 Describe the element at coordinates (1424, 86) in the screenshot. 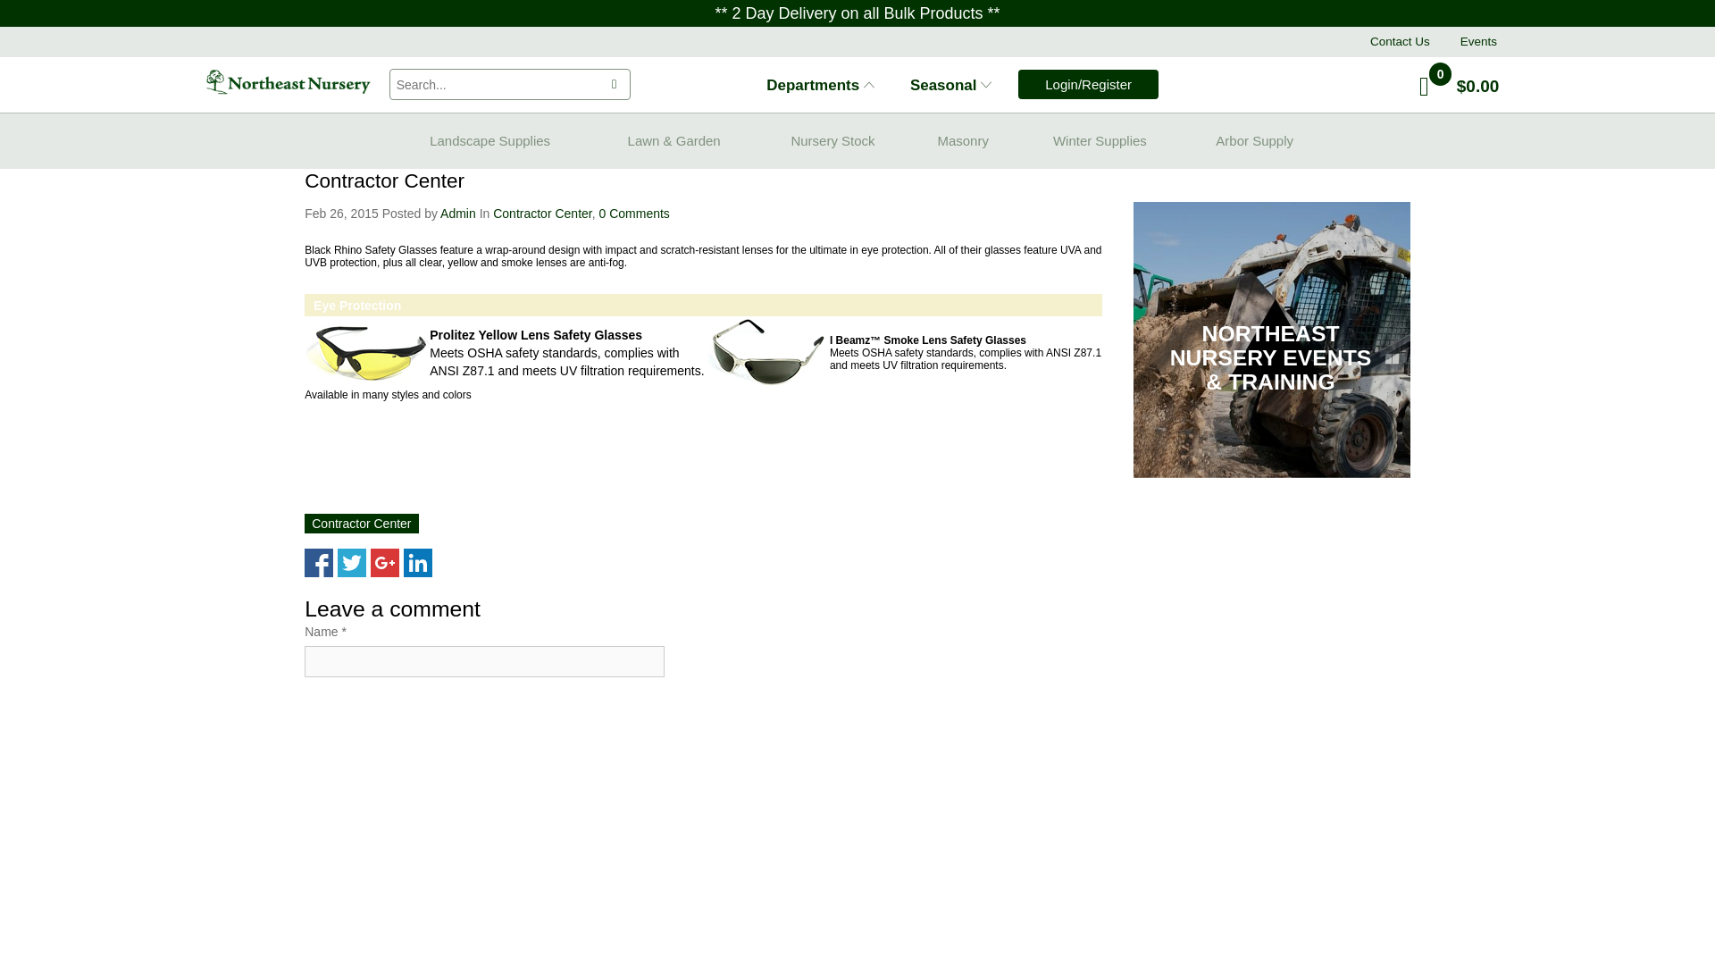

I see `Cart` at that location.